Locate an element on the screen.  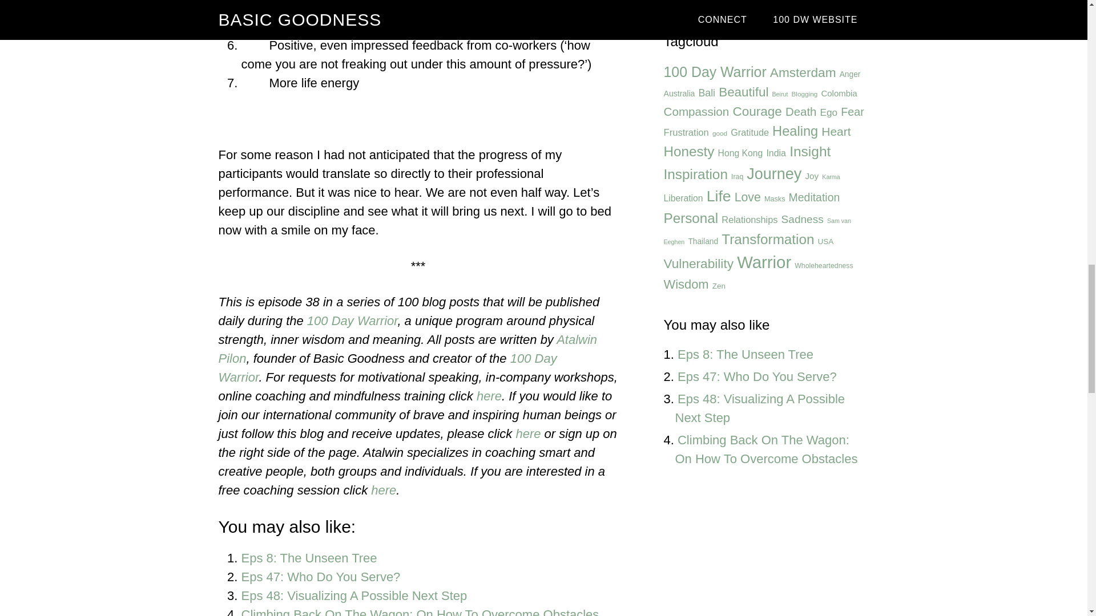
About Atalwin is located at coordinates (408, 349).